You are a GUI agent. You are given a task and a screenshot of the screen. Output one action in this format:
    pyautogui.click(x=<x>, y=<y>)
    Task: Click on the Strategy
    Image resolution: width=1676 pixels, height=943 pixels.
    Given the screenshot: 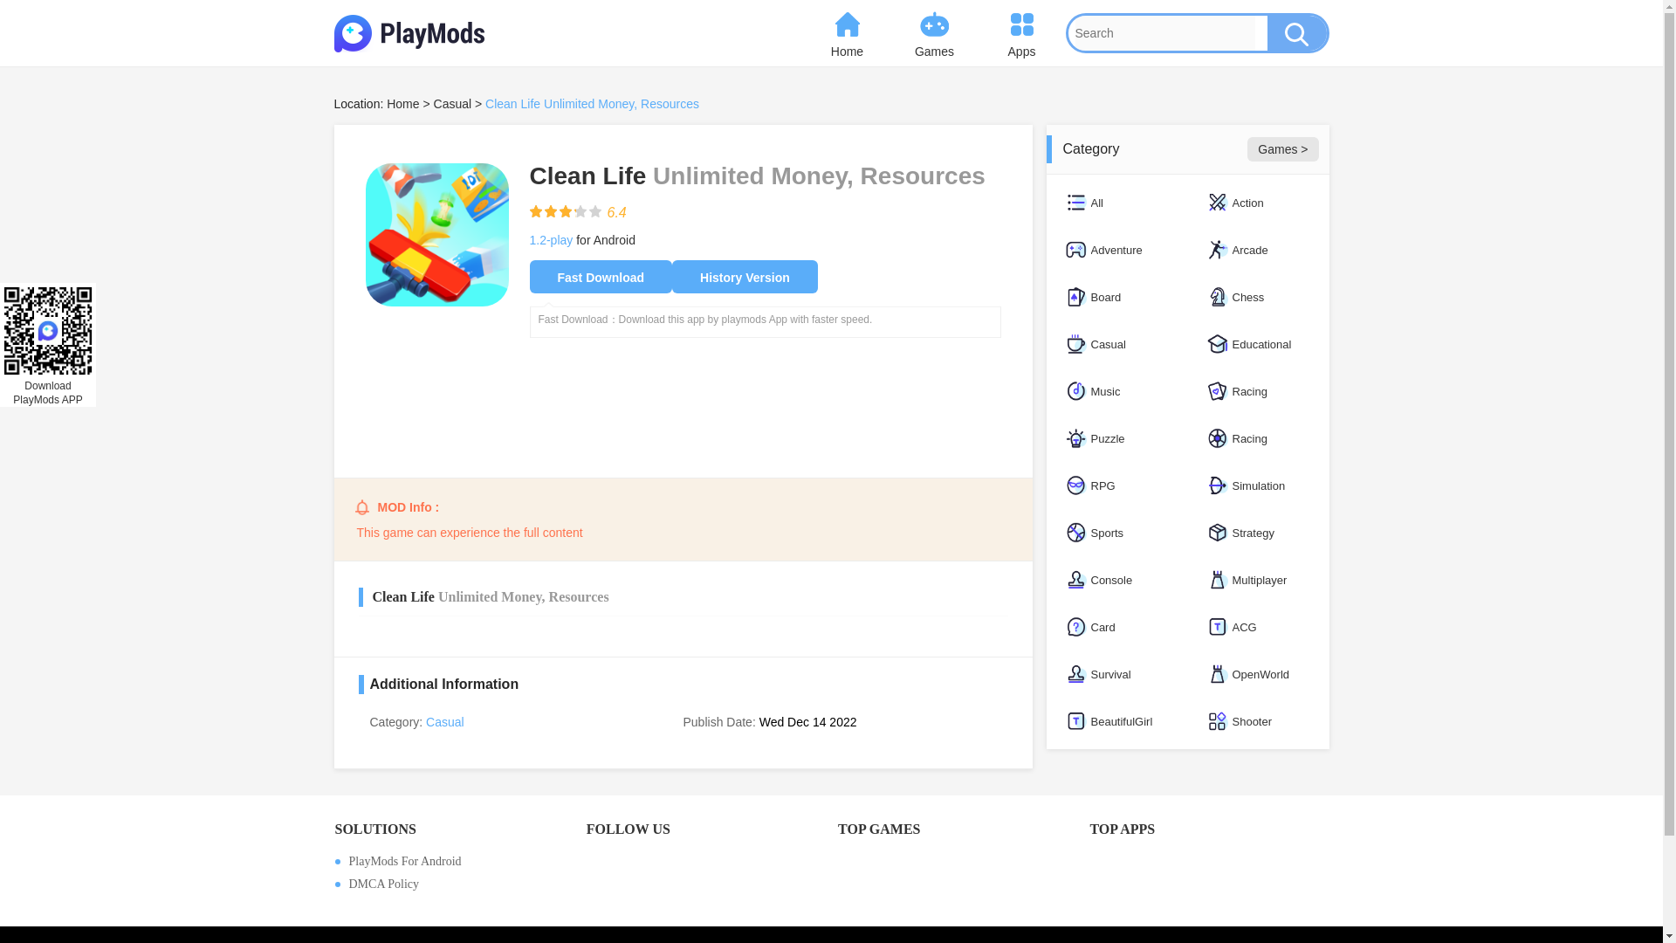 What is the action you would take?
    pyautogui.click(x=1257, y=533)
    